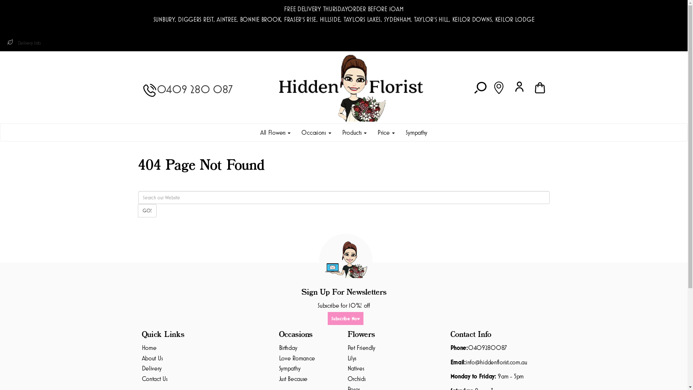 This screenshot has width=693, height=390. Describe the element at coordinates (345, 318) in the screenshot. I see `Subscribe Now` at that location.